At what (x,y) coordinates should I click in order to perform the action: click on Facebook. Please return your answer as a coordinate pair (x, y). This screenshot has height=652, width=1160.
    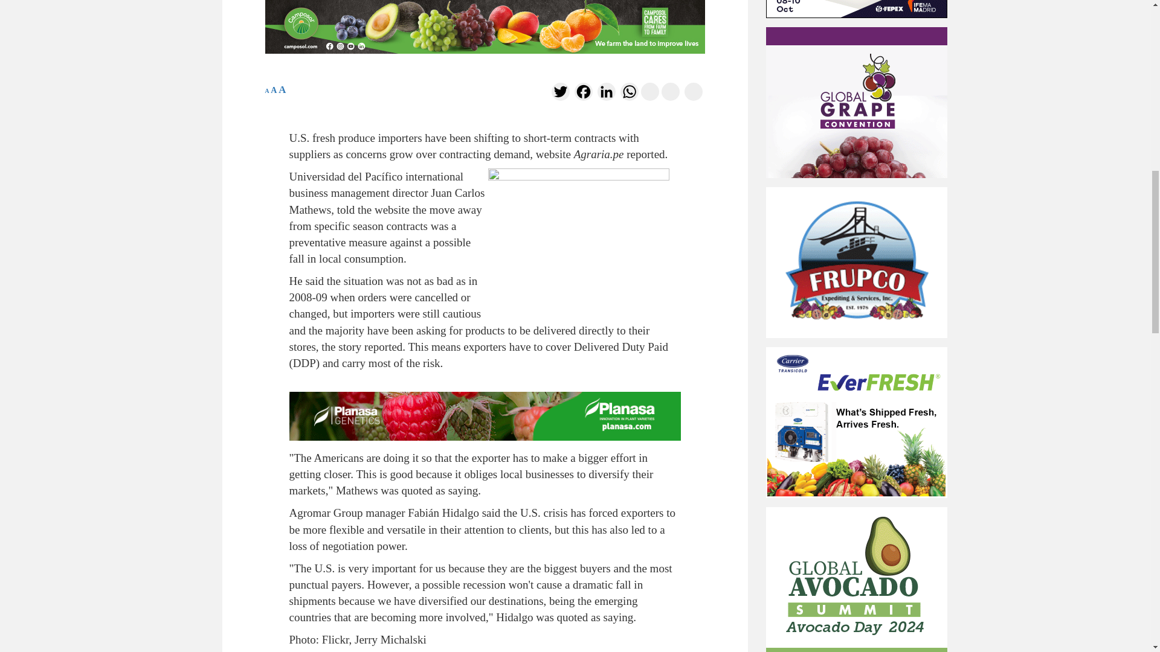
    Looking at the image, I should click on (582, 94).